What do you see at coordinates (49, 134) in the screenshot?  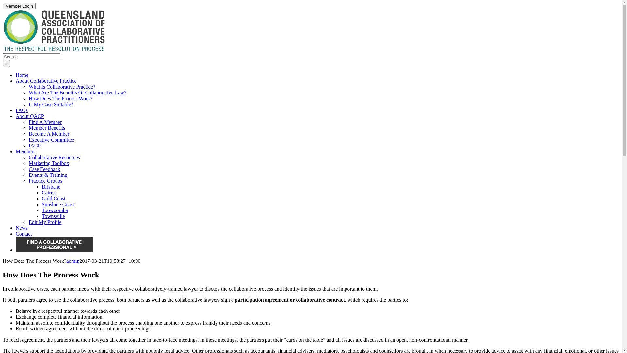 I see `Become A Member` at bounding box center [49, 134].